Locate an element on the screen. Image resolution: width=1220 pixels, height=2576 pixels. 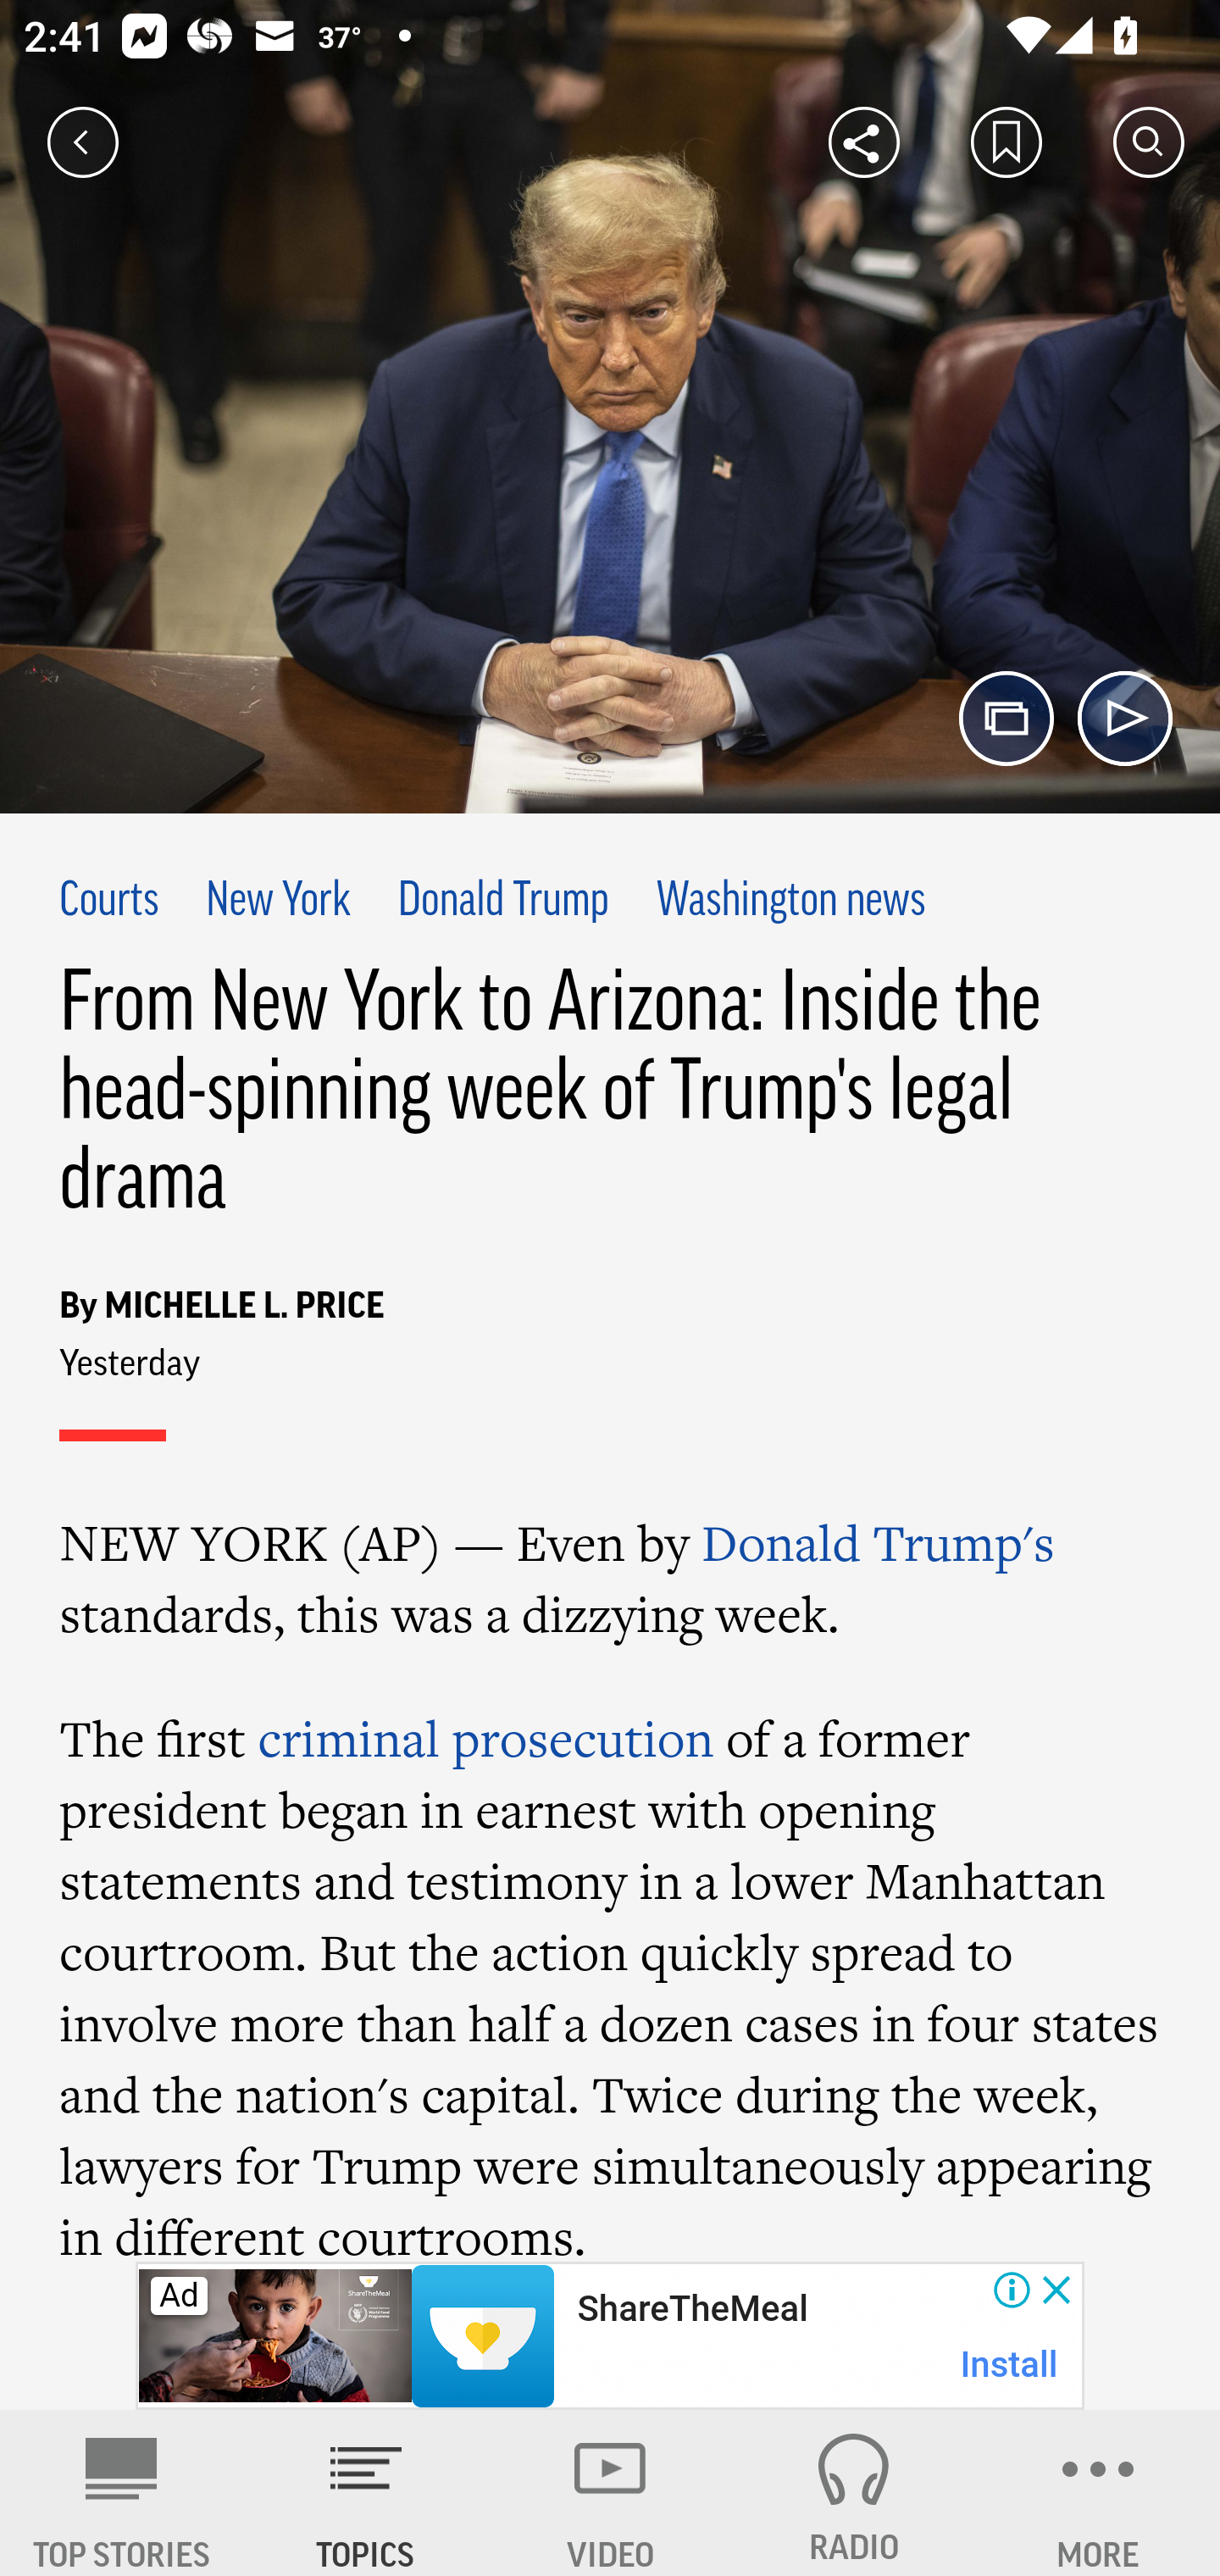
New York is located at coordinates (278, 902).